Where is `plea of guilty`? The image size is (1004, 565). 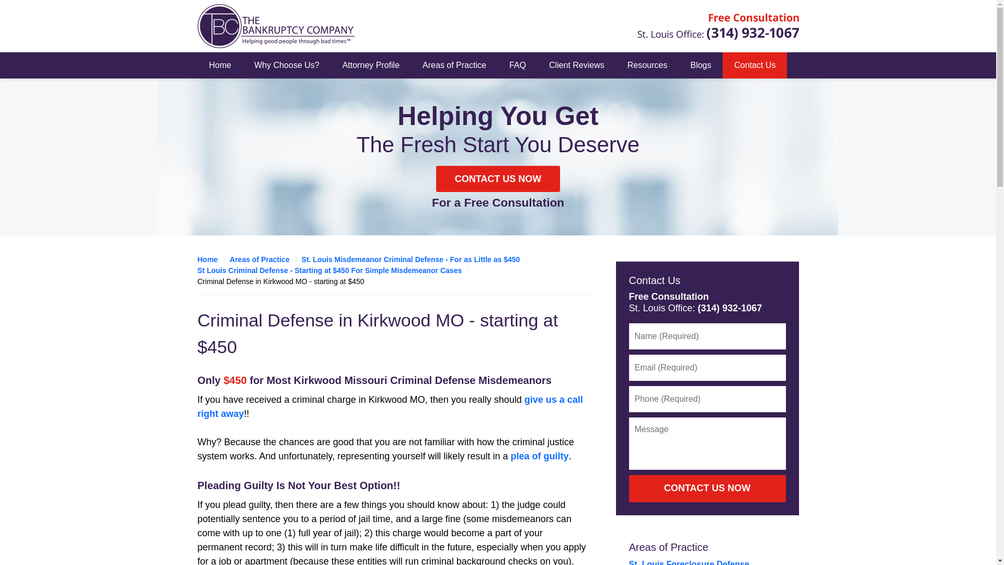
plea of guilty is located at coordinates (539, 456).